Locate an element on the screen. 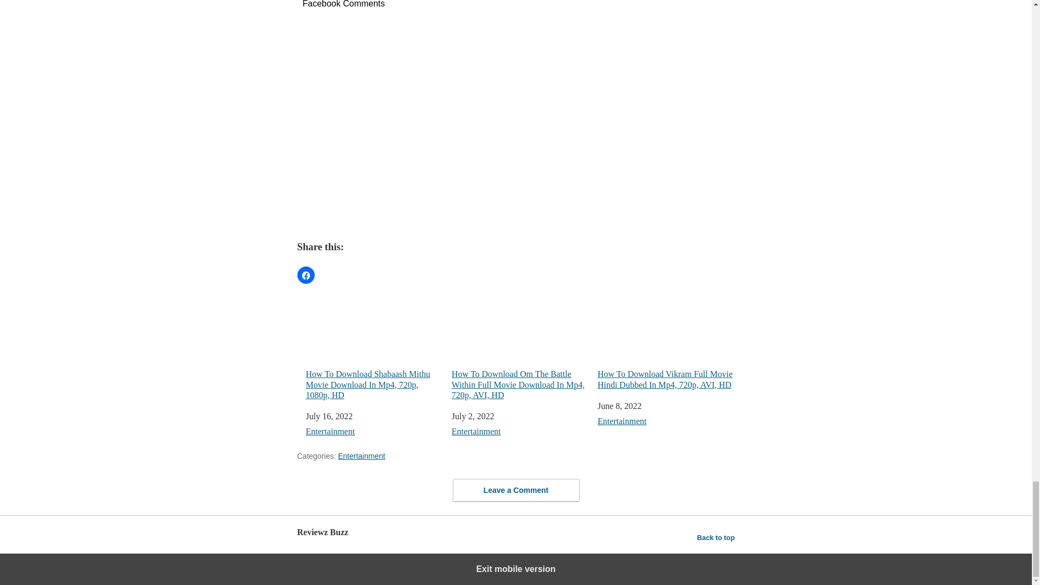 The height and width of the screenshot is (585, 1040). Entertainment is located at coordinates (330, 431).